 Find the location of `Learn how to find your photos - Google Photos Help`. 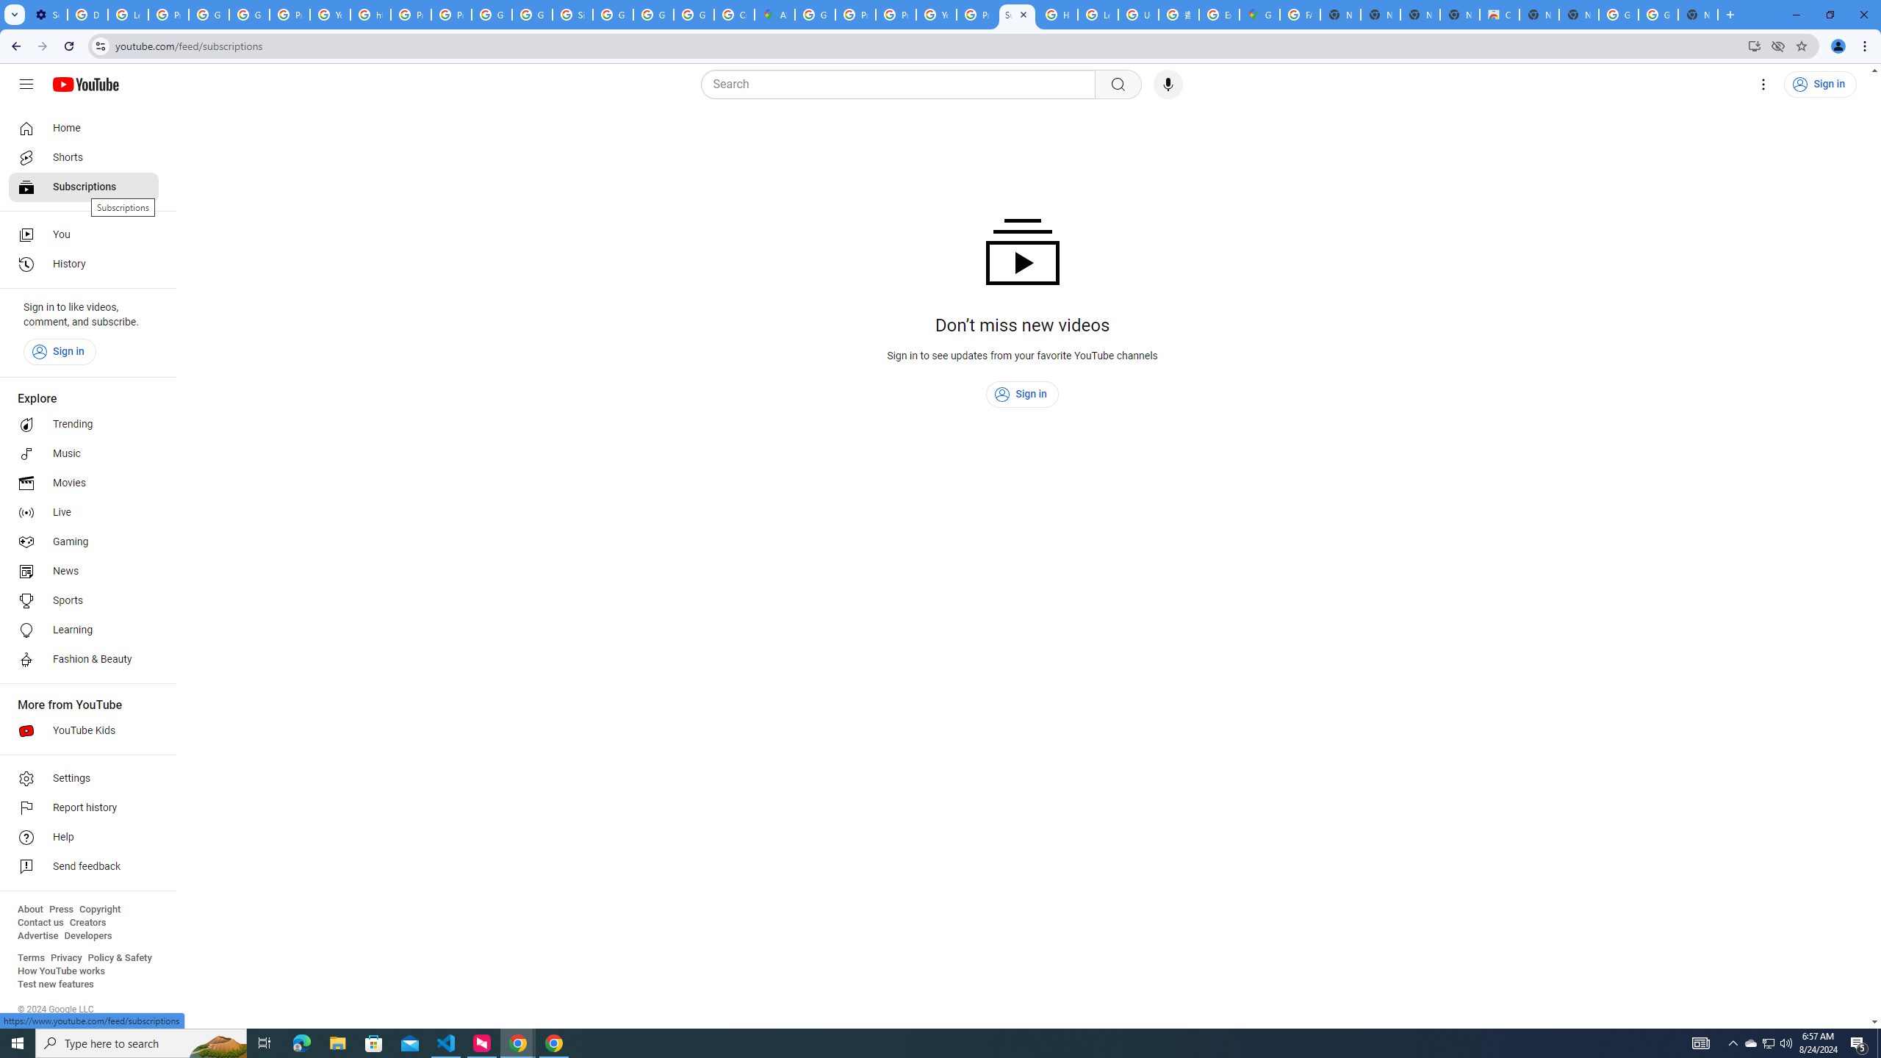

Learn how to find your photos - Google Photos Help is located at coordinates (128, 15).